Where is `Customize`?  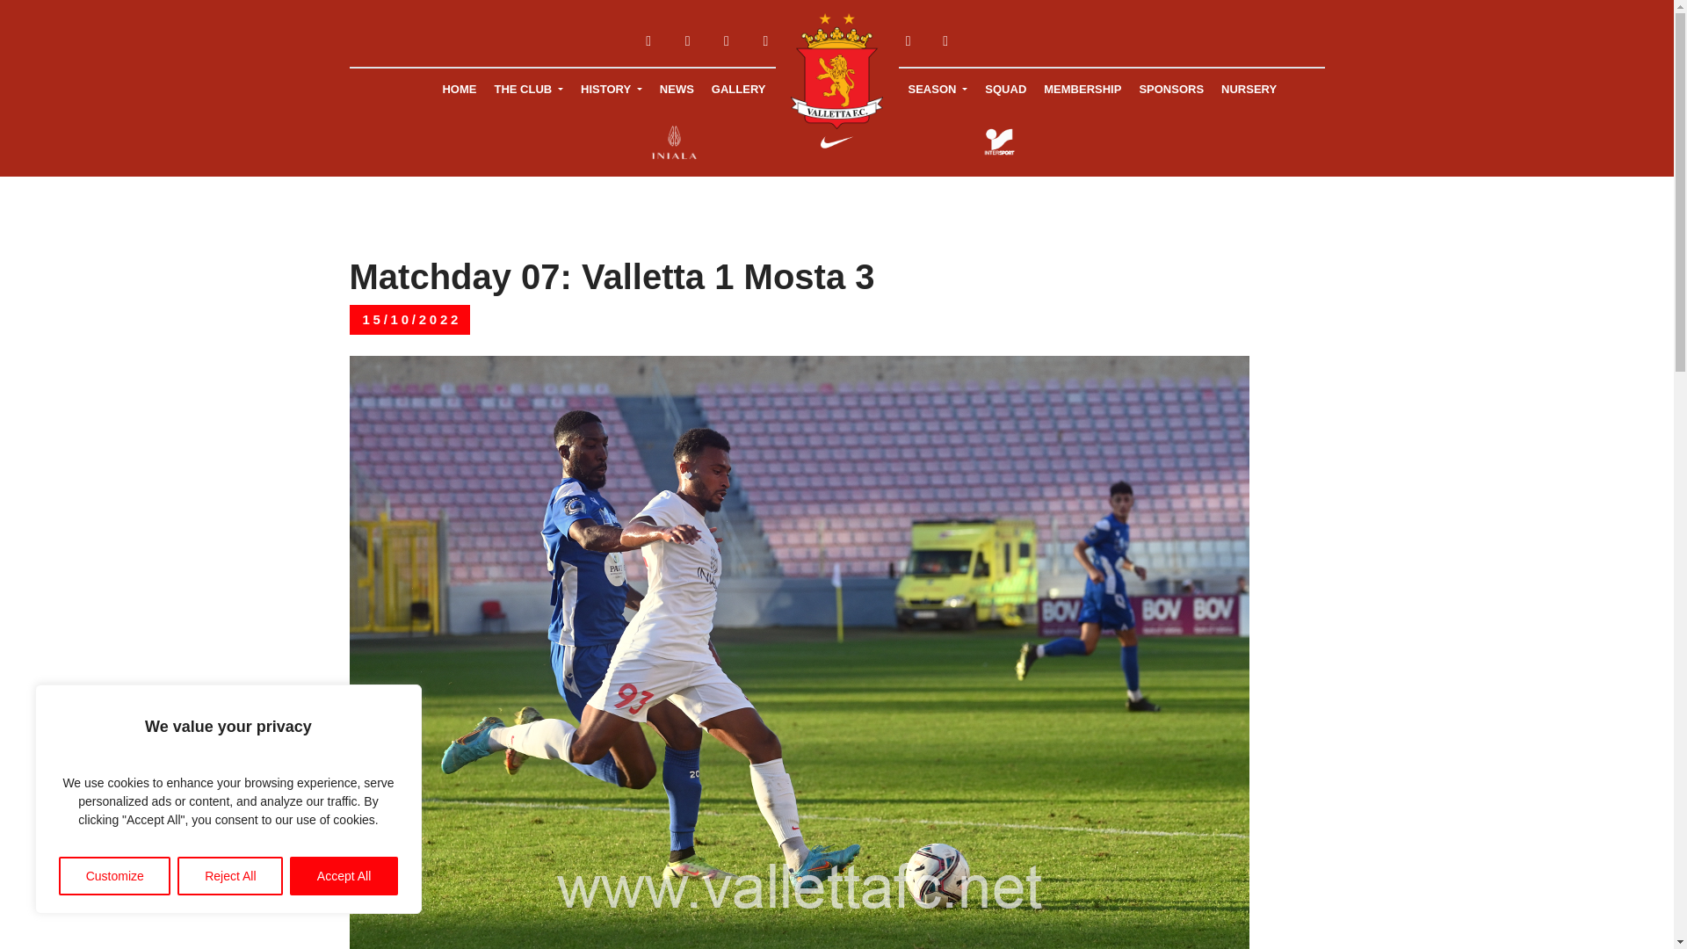
Customize is located at coordinates (114, 876).